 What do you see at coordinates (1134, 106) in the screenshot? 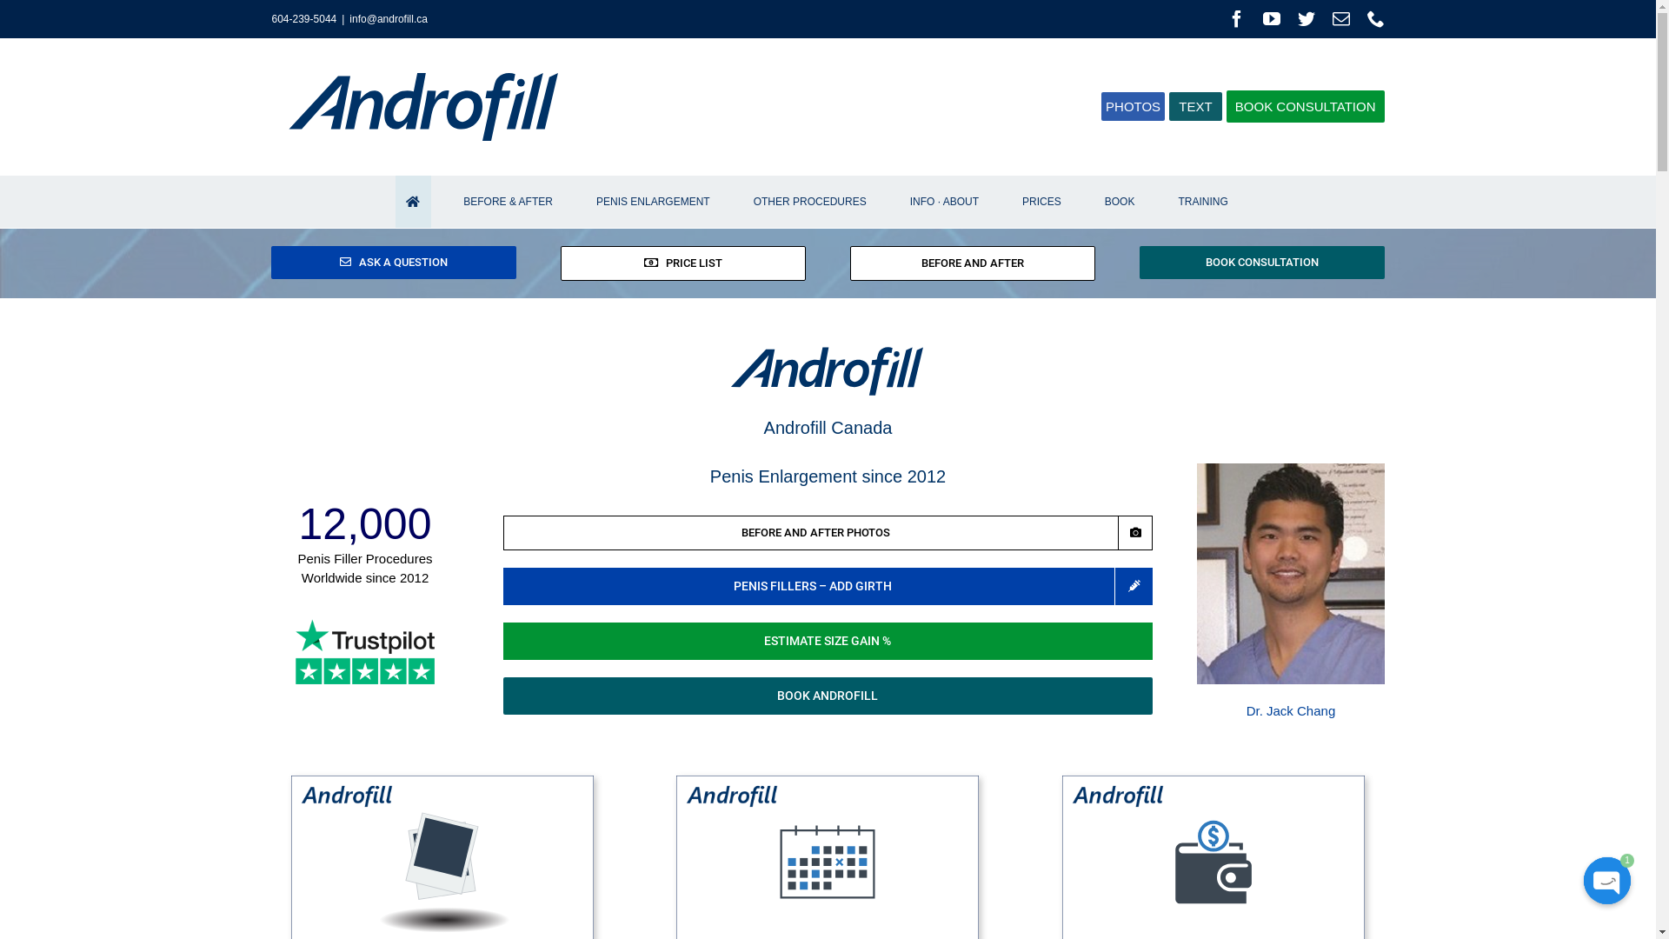
I see `PHOTOS` at bounding box center [1134, 106].